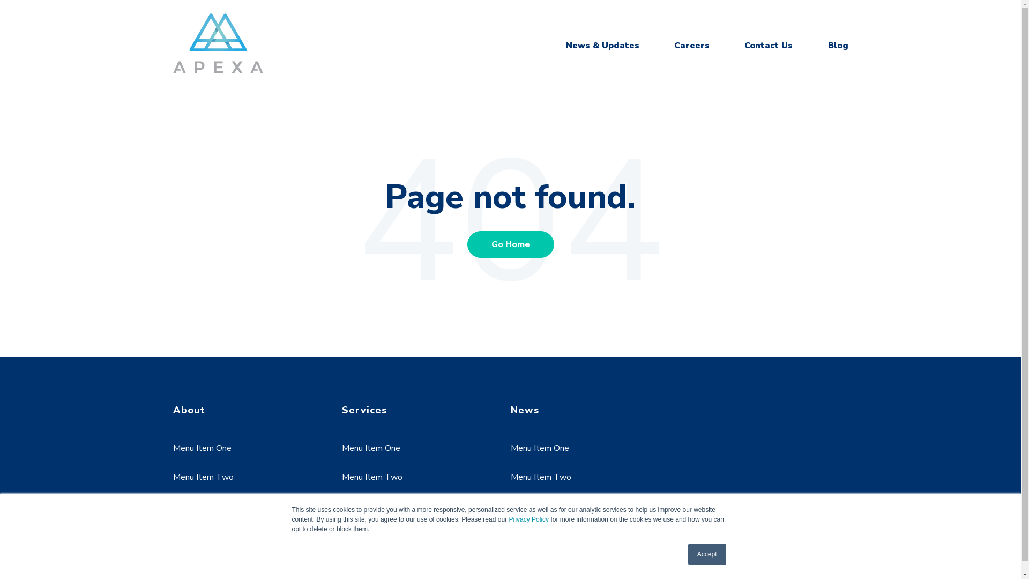  I want to click on Menu Item Three, so click(375, 507).